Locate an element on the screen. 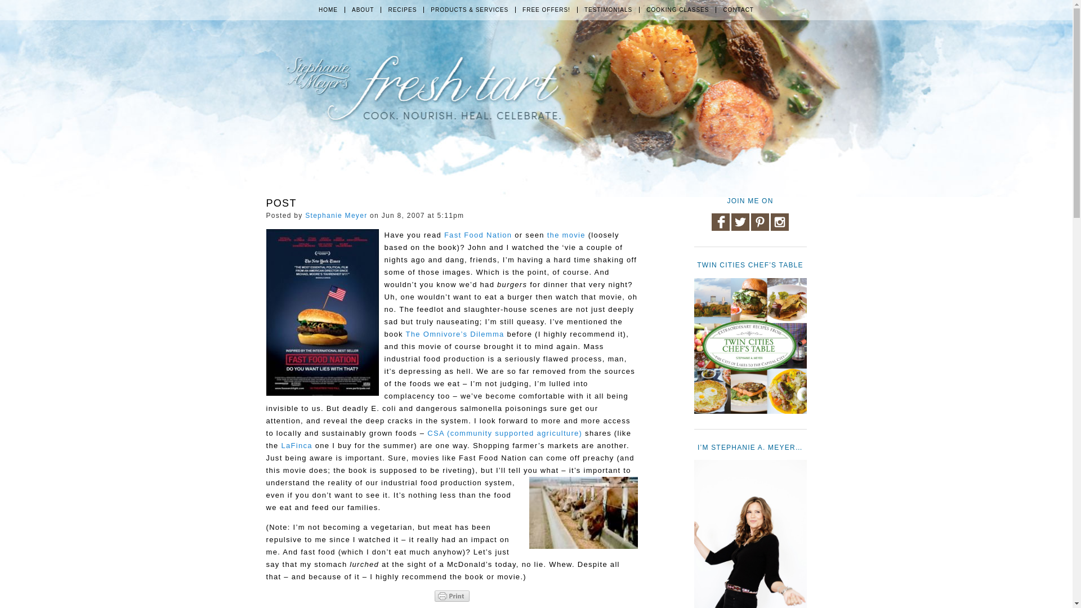  RECIPES is located at coordinates (402, 9).